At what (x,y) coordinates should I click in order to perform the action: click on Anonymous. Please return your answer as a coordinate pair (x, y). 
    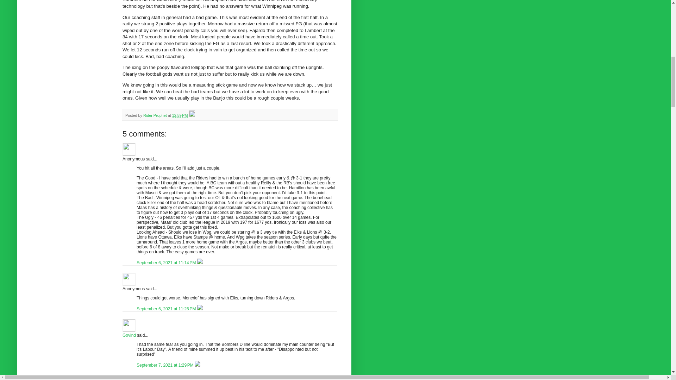
    Looking at the image, I should click on (129, 149).